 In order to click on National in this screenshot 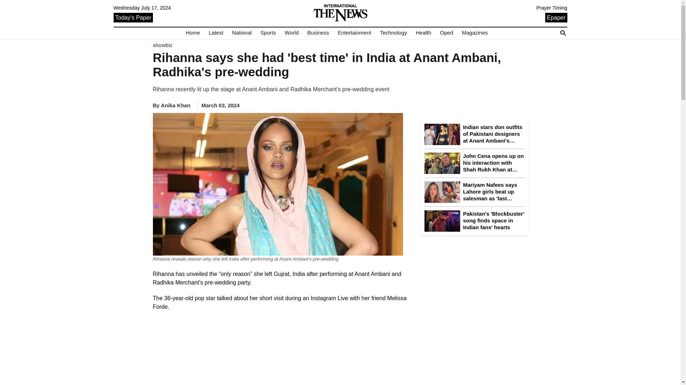, I will do `click(242, 33)`.